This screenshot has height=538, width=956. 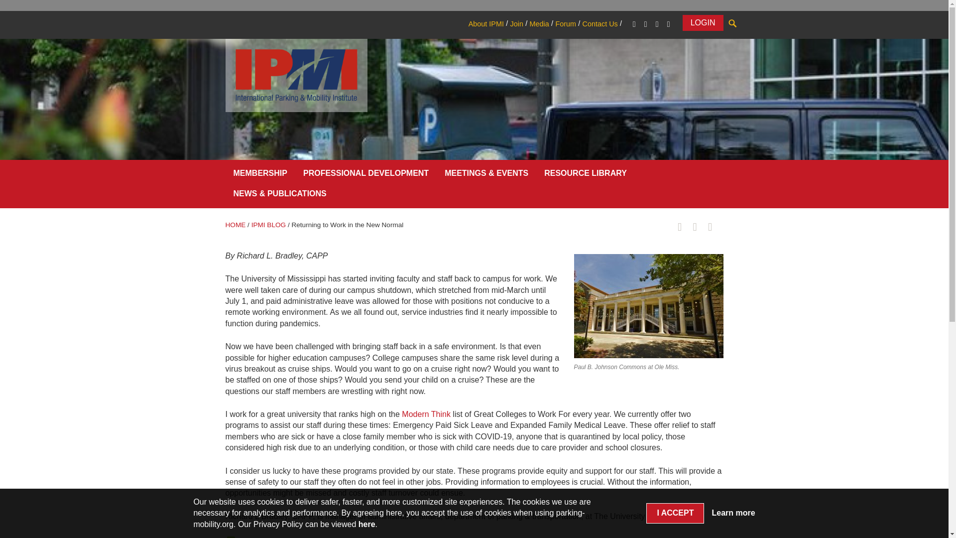 I want to click on About IPMI, so click(x=486, y=24).